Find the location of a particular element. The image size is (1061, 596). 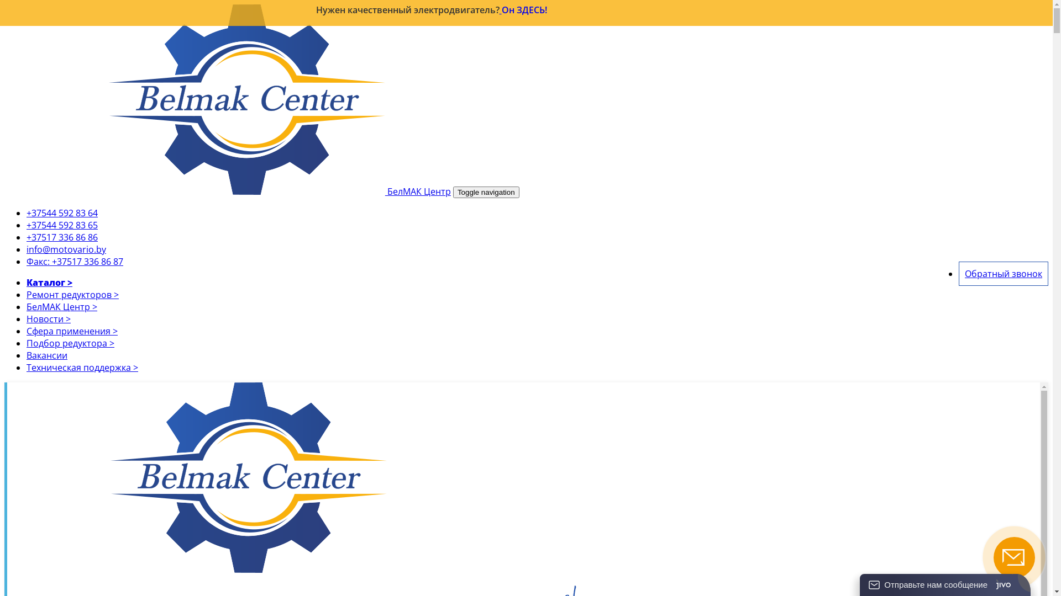

+37544 592 83 64 is located at coordinates (62, 213).